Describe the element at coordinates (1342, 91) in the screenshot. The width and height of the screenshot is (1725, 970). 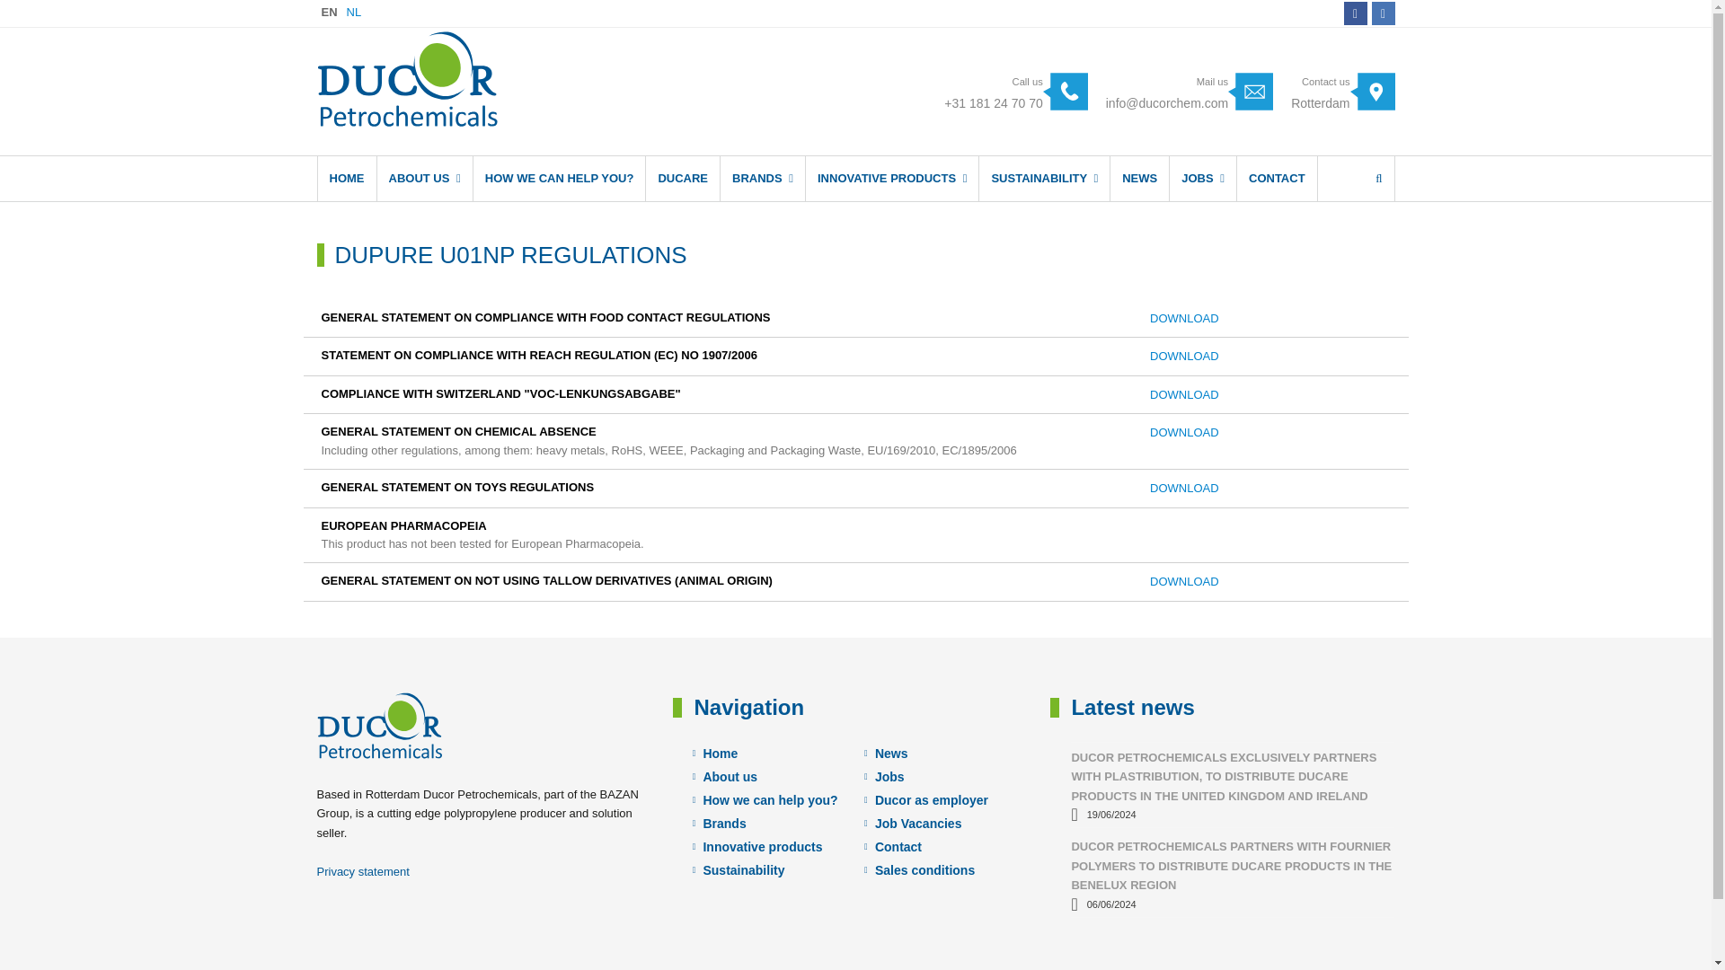
I see `LinkedIn` at that location.